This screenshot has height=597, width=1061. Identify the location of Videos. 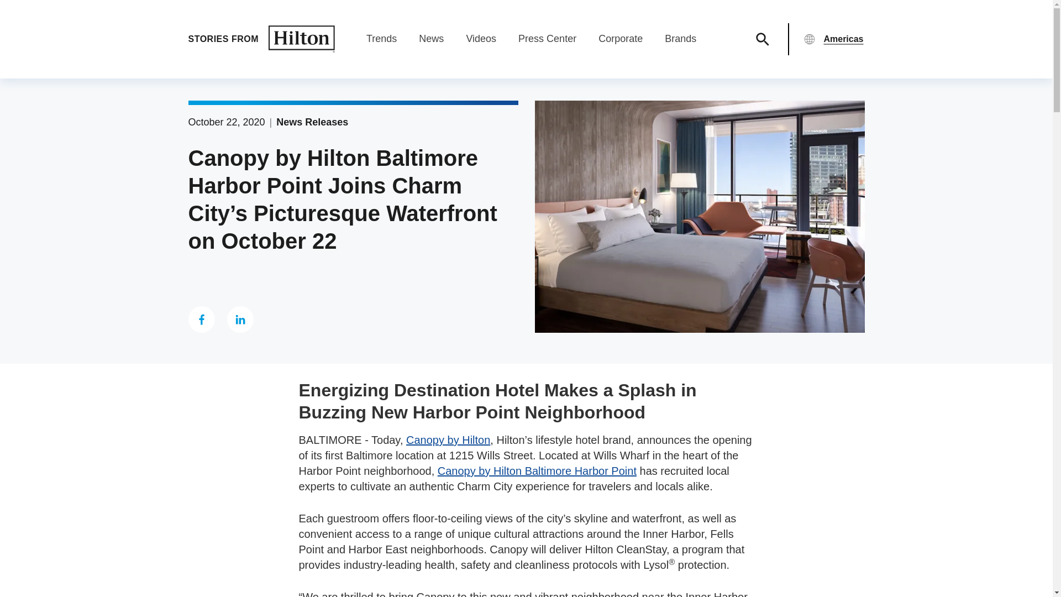
(481, 39).